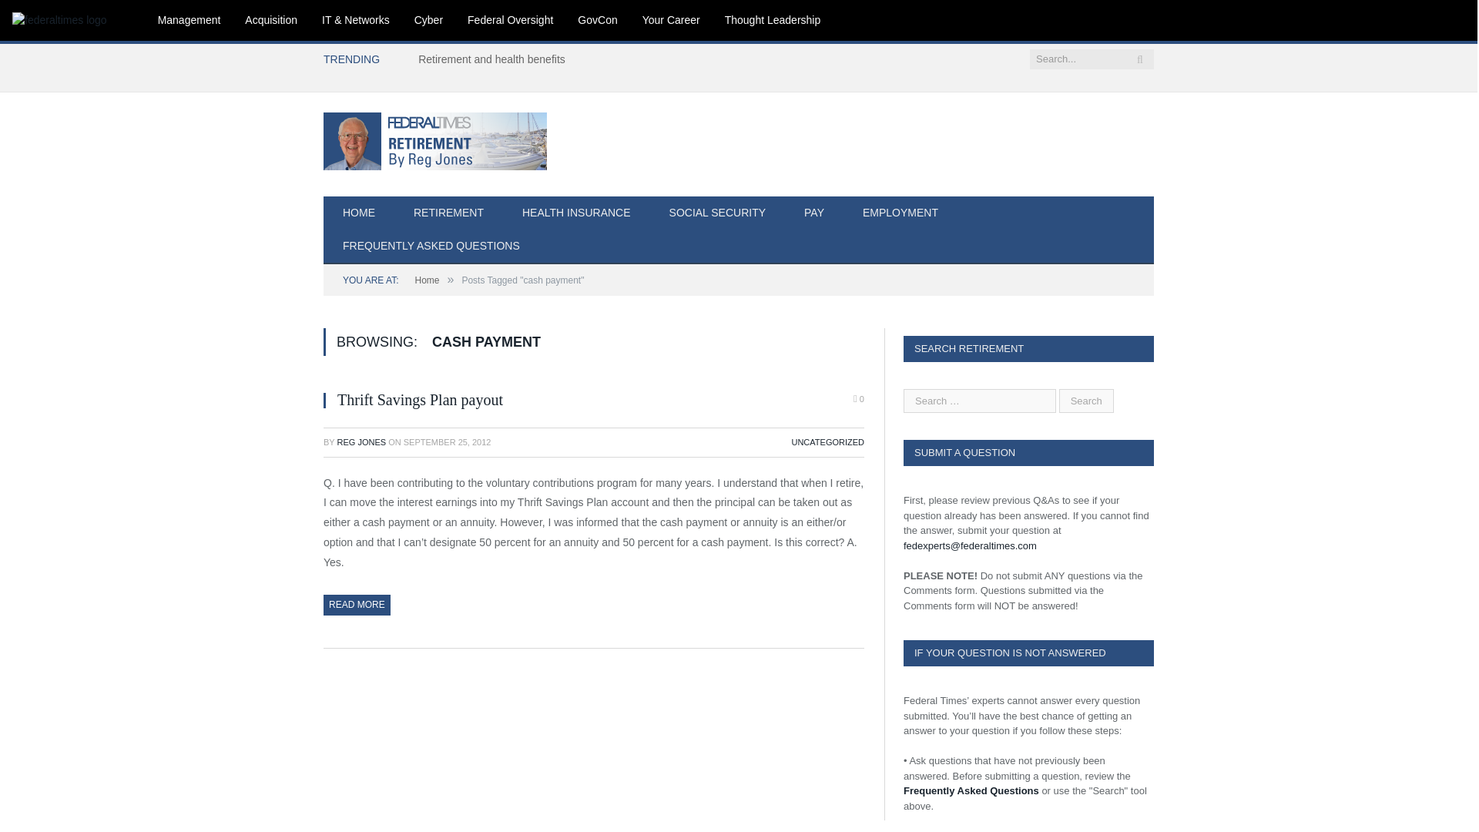 This screenshot has width=1479, height=832. What do you see at coordinates (773, 20) in the screenshot?
I see `Thought Leadership` at bounding box center [773, 20].